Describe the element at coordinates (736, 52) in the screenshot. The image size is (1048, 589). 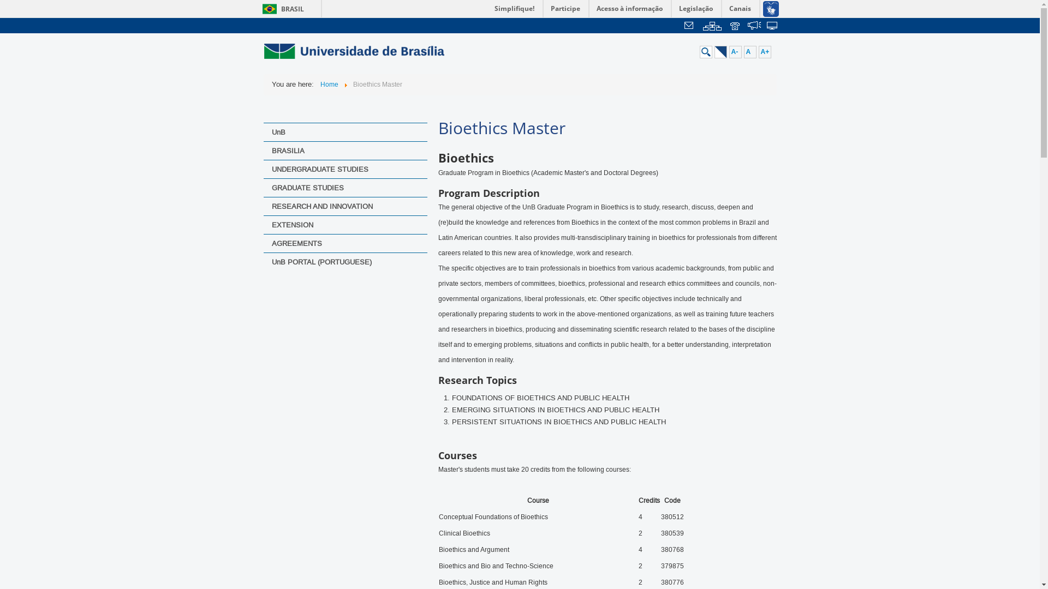
I see `A-` at that location.